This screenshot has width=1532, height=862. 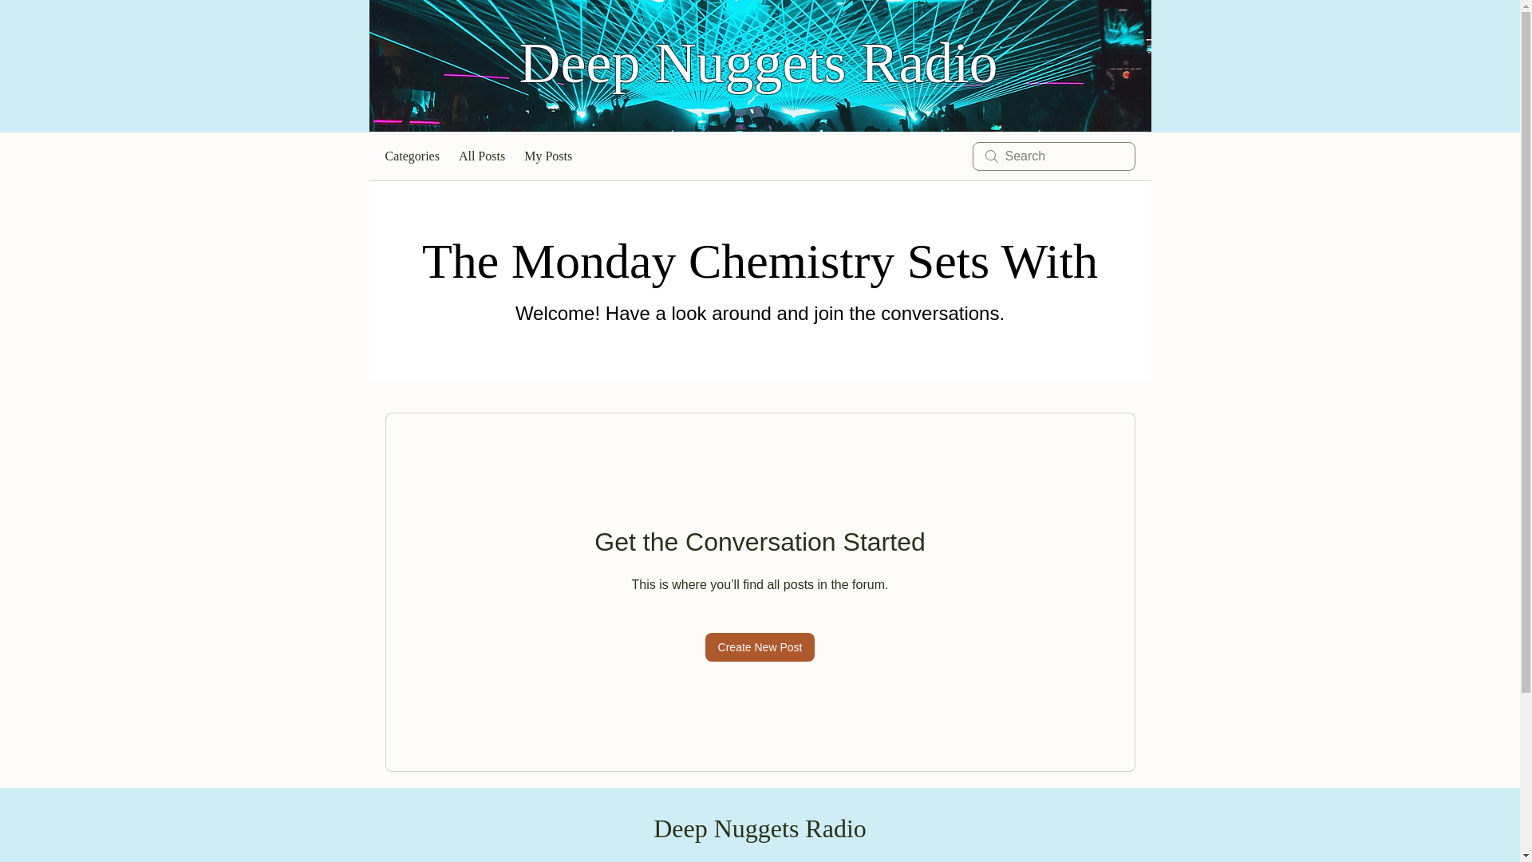 I want to click on All Posts, so click(x=482, y=156).